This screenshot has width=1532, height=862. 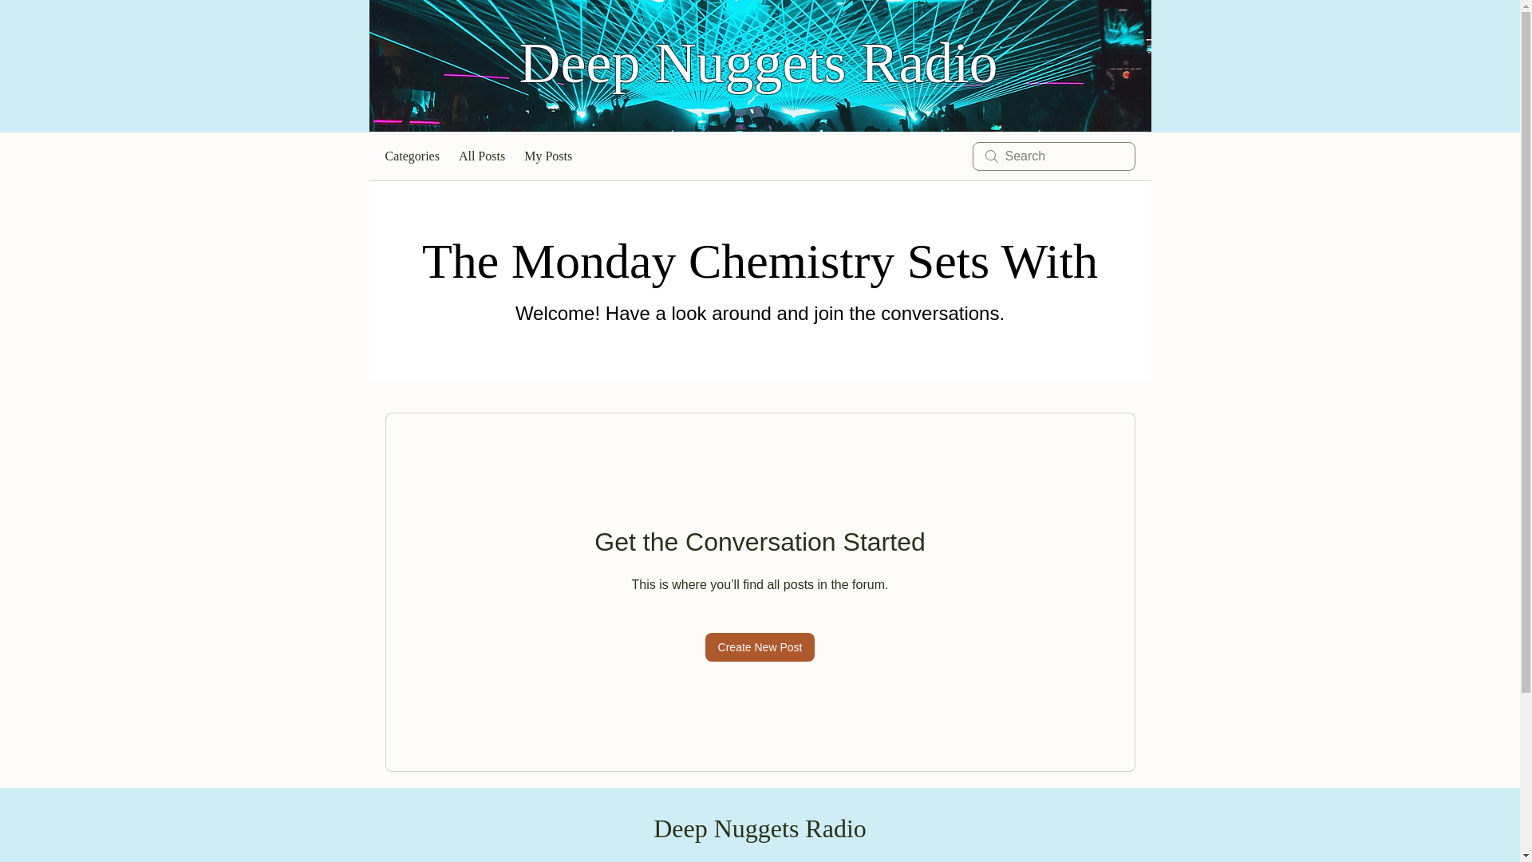 I want to click on All Posts, so click(x=482, y=156).